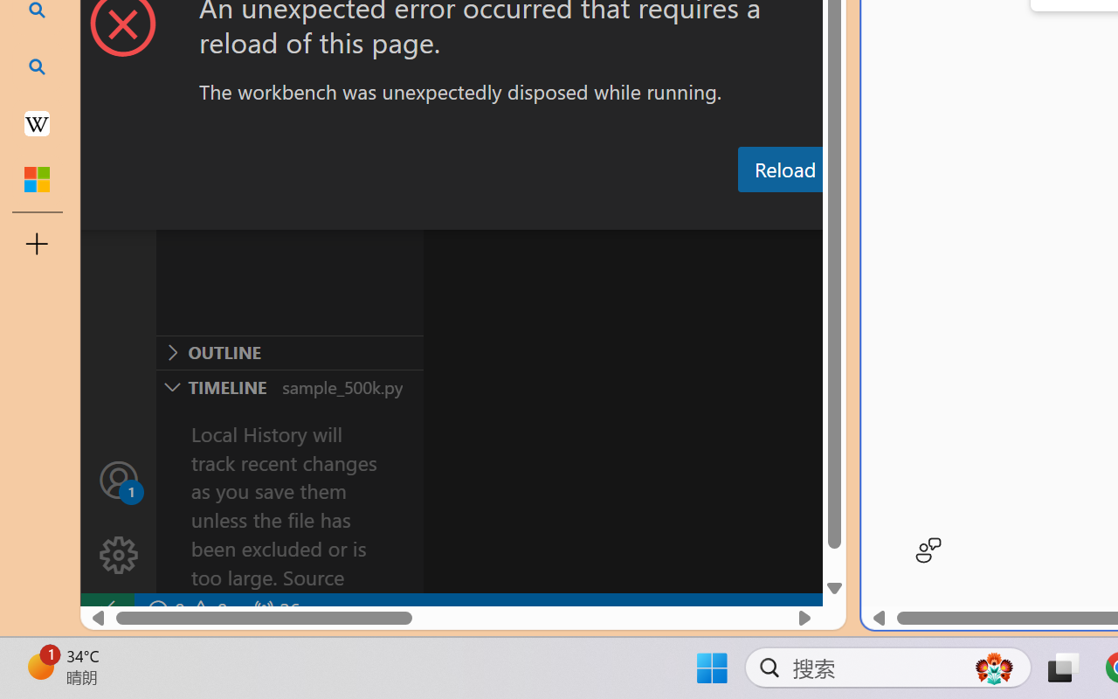 The height and width of the screenshot is (699, 1118). I want to click on Terminal (Ctrl+`), so click(892, 212).